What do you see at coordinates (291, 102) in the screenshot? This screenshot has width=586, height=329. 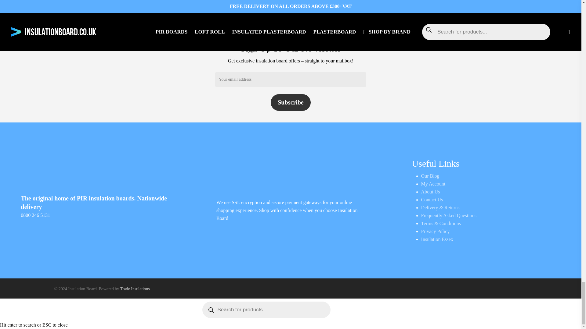 I see `Subscribe` at bounding box center [291, 102].